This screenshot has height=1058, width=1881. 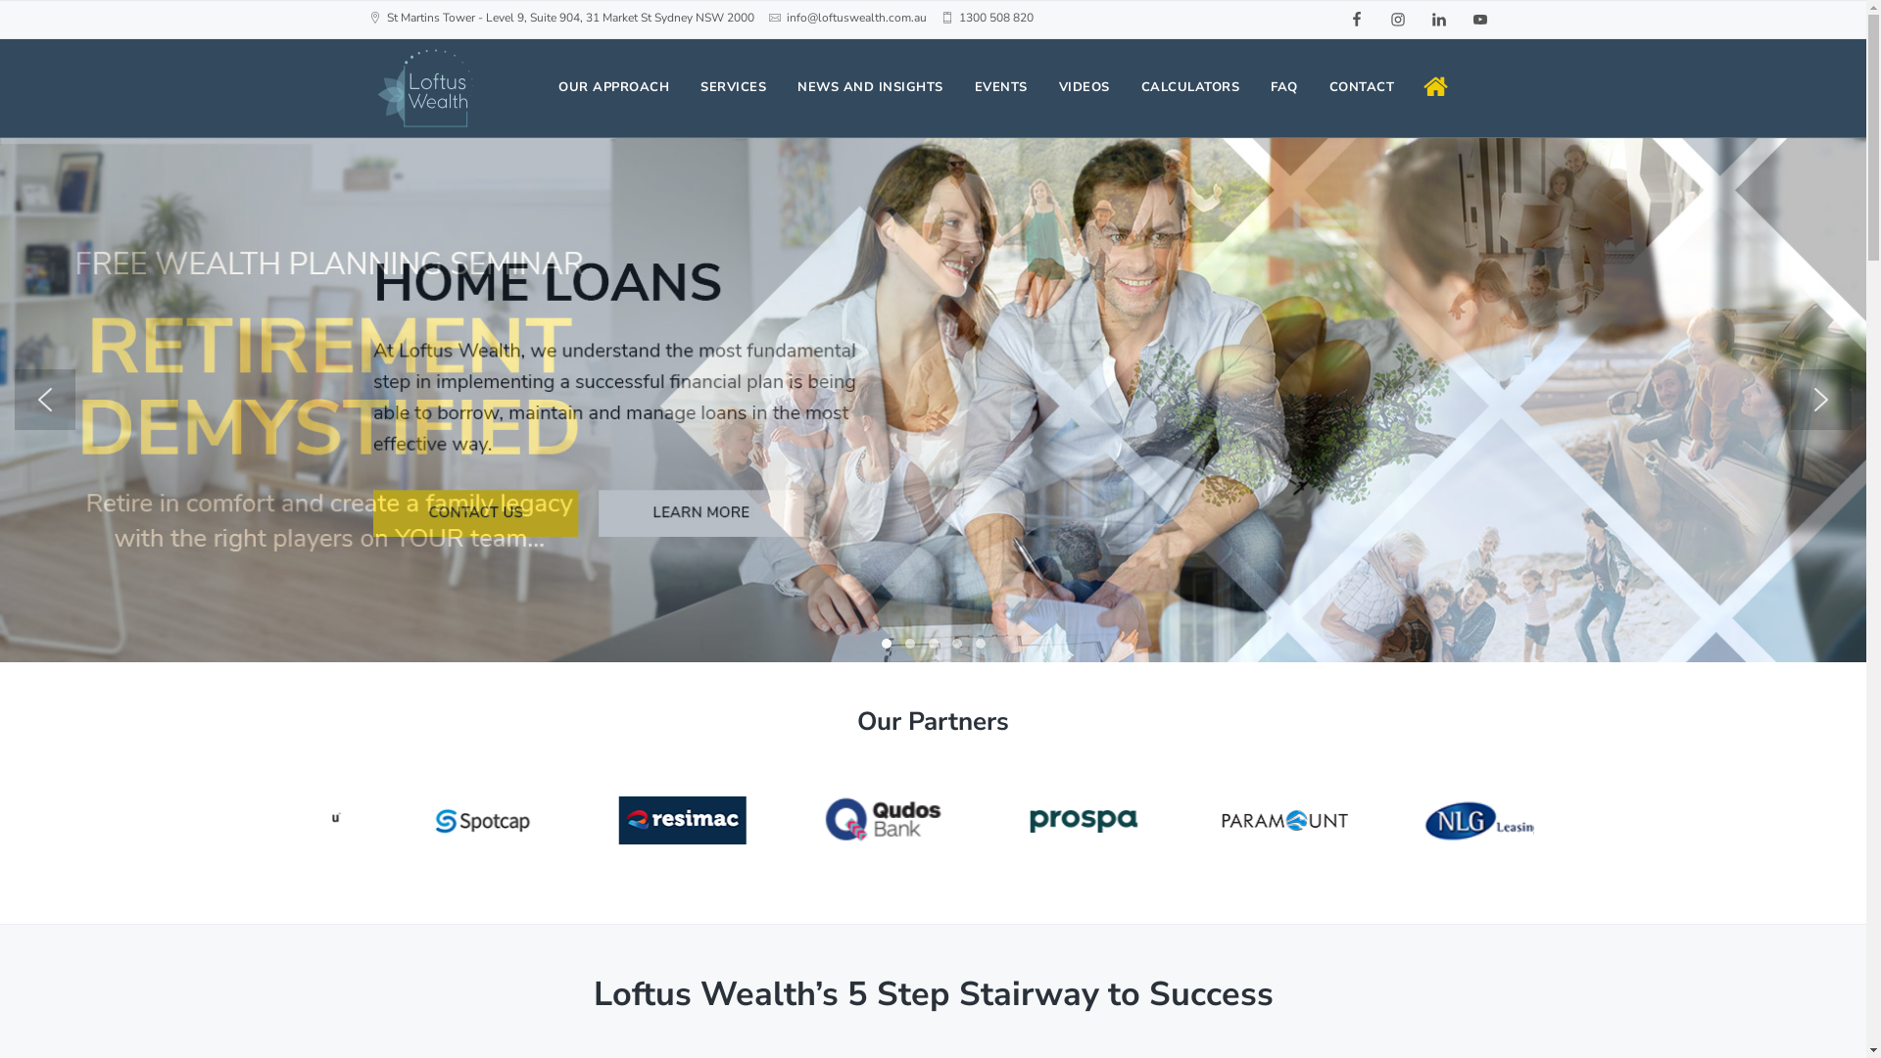 What do you see at coordinates (1362, 88) in the screenshot?
I see `CONTACT` at bounding box center [1362, 88].